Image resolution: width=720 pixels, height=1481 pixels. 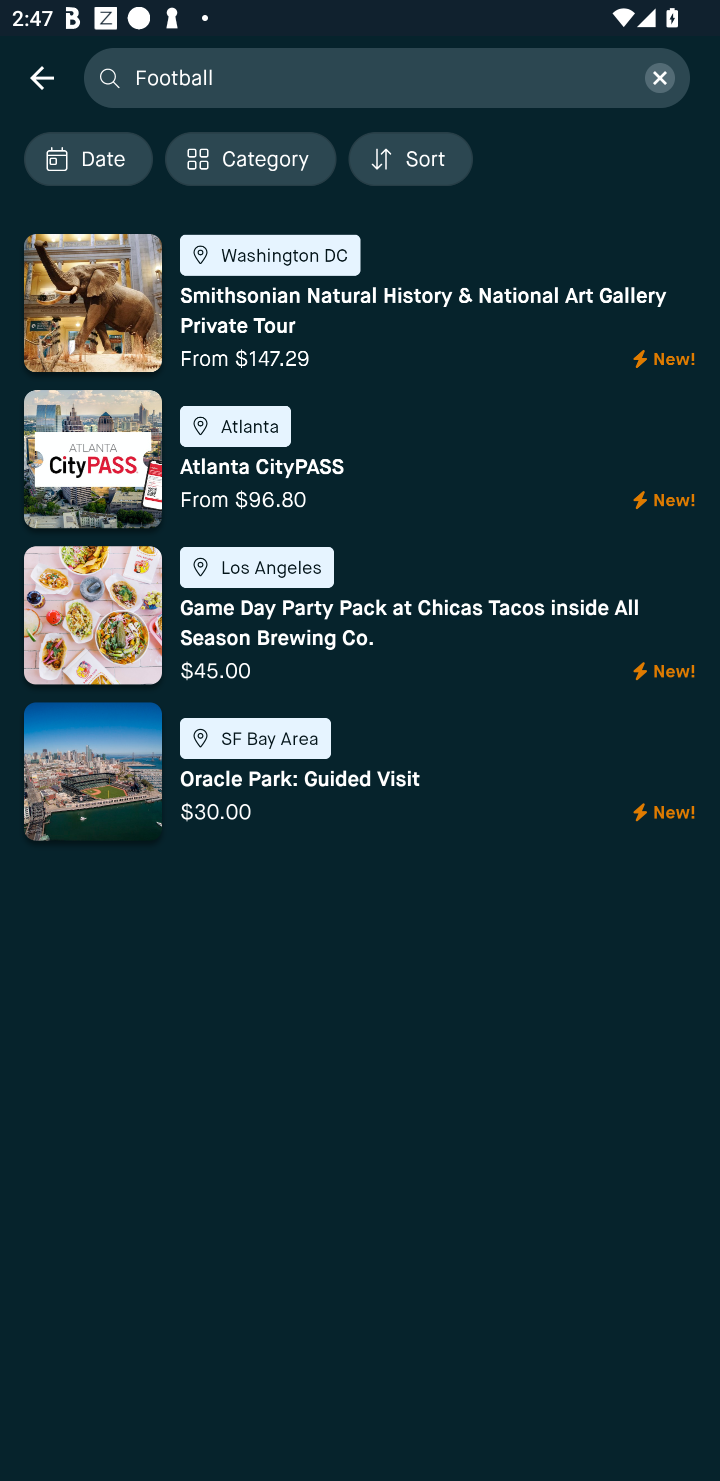 What do you see at coordinates (41, 77) in the screenshot?
I see `navigation icon` at bounding box center [41, 77].